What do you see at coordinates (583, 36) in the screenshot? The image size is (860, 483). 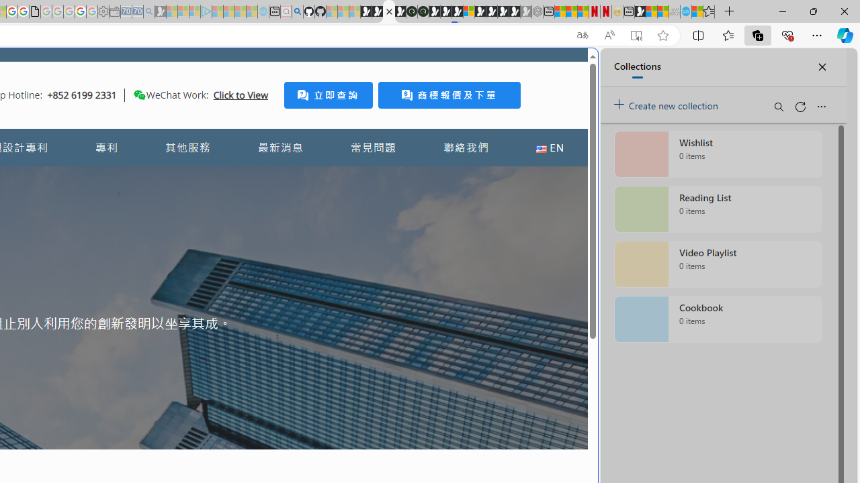 I see `Show translate options` at bounding box center [583, 36].